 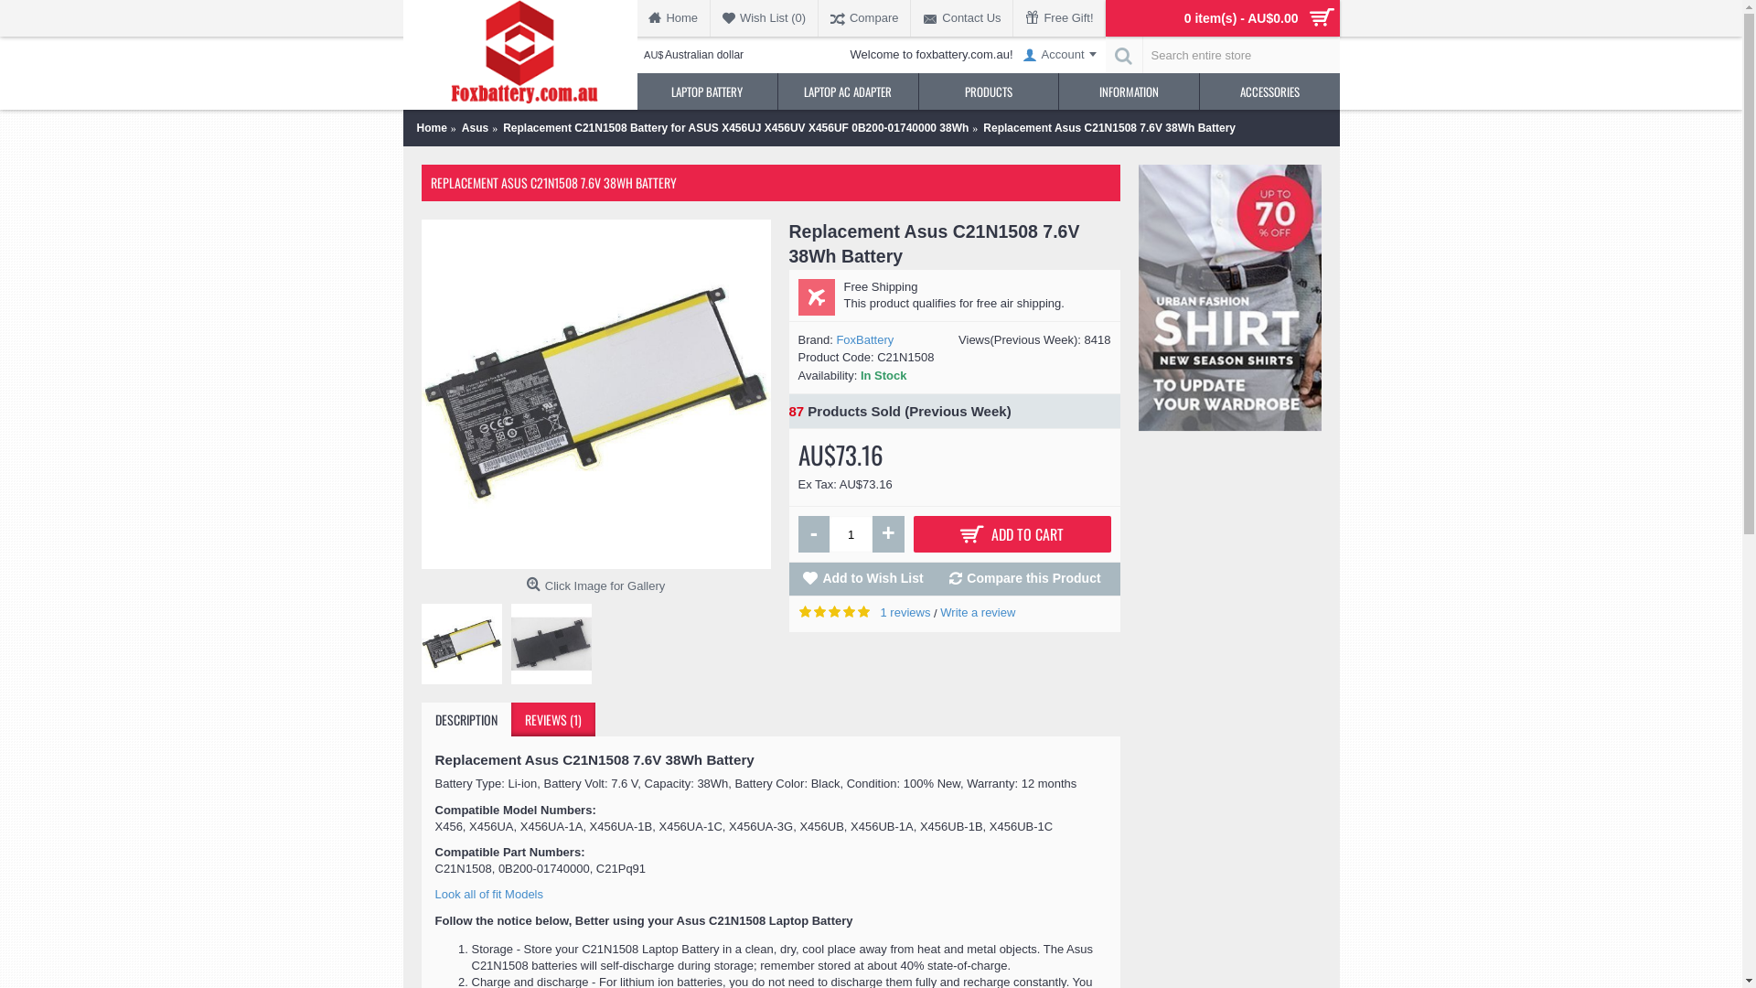 I want to click on Wish List (0), so click(x=765, y=18).